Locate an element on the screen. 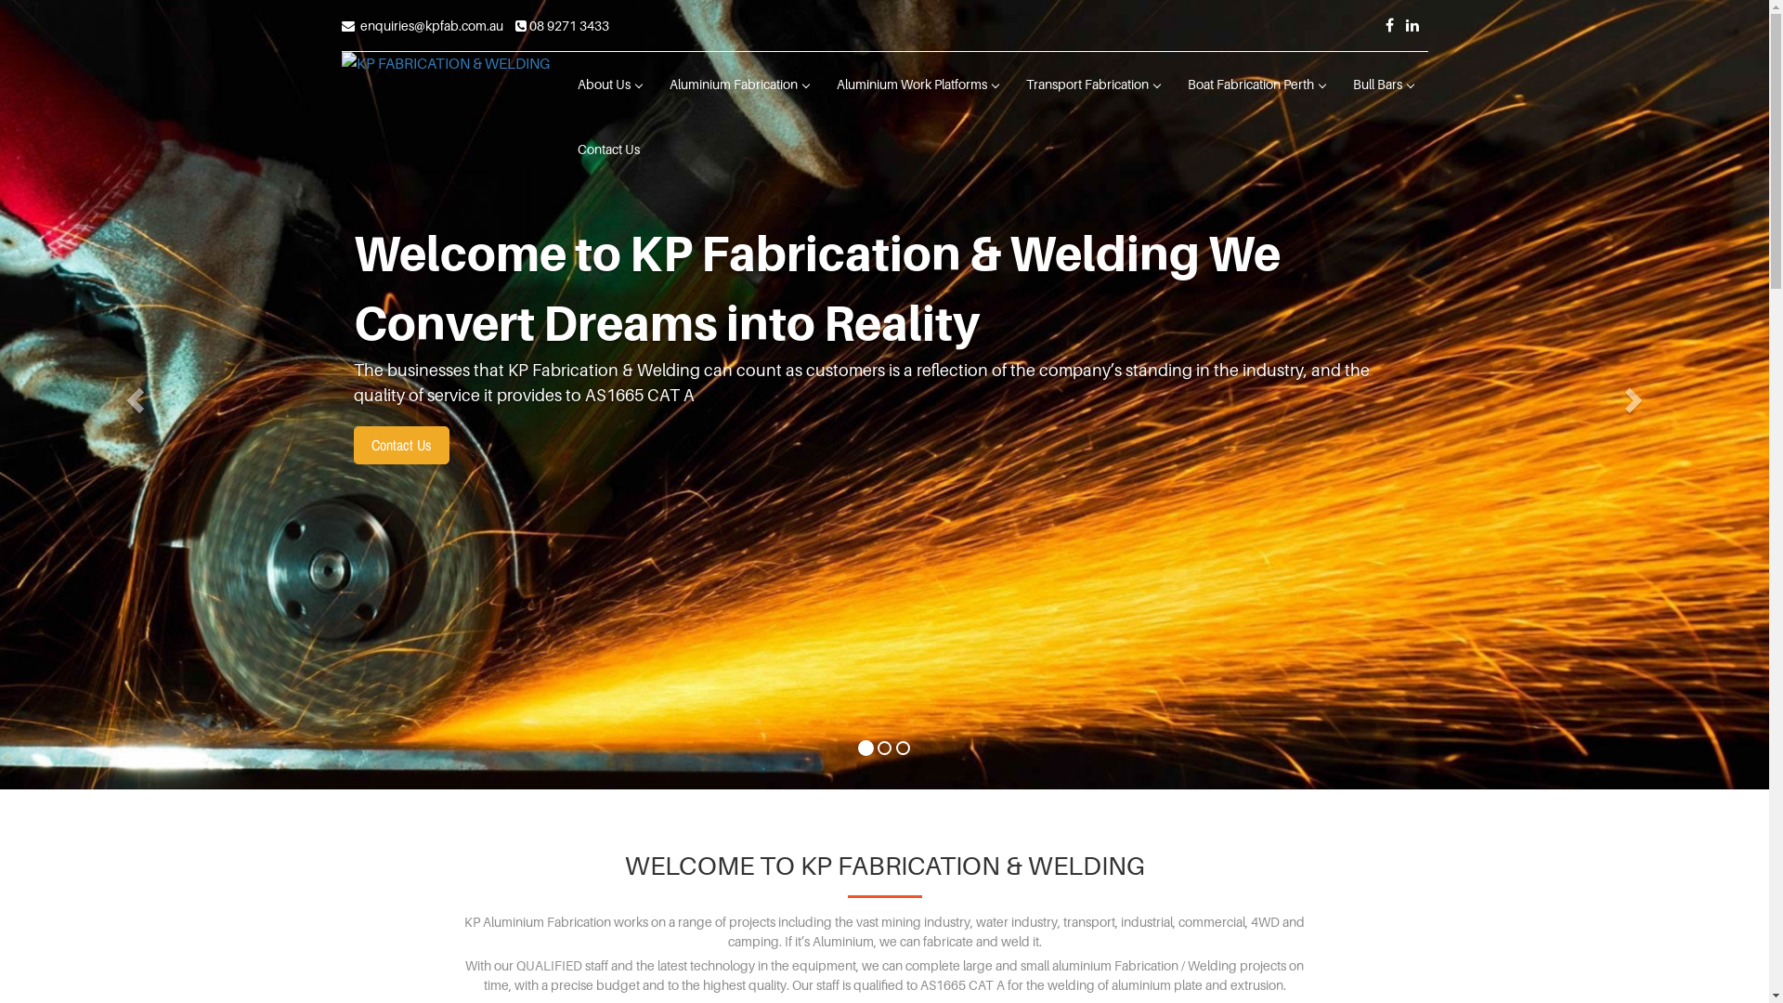  Bull Bars is located at coordinates (1384, 85).